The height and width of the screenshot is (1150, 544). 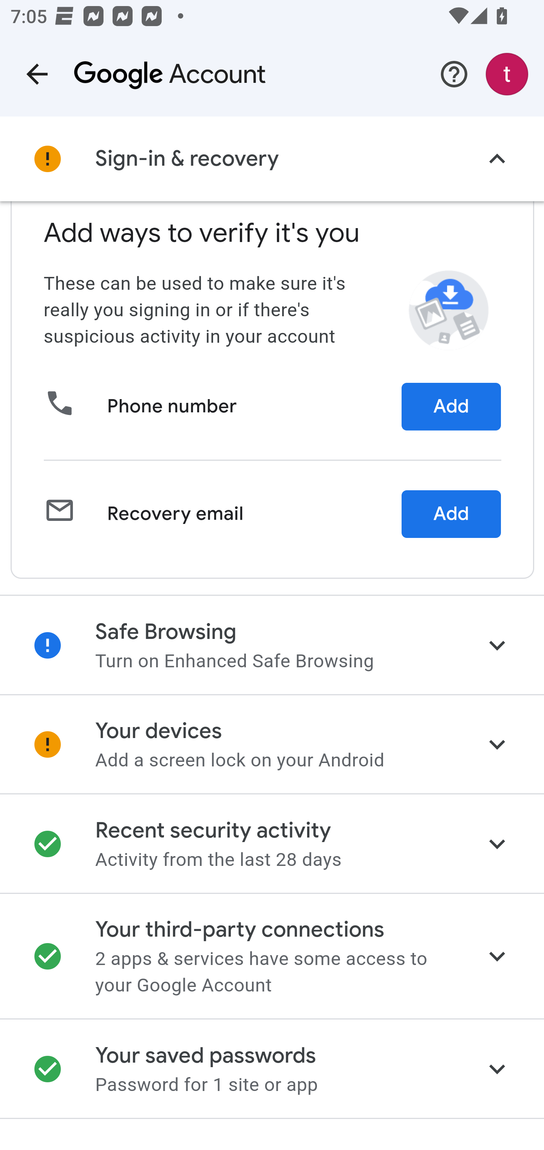 What do you see at coordinates (454, 74) in the screenshot?
I see `Help & feedback` at bounding box center [454, 74].